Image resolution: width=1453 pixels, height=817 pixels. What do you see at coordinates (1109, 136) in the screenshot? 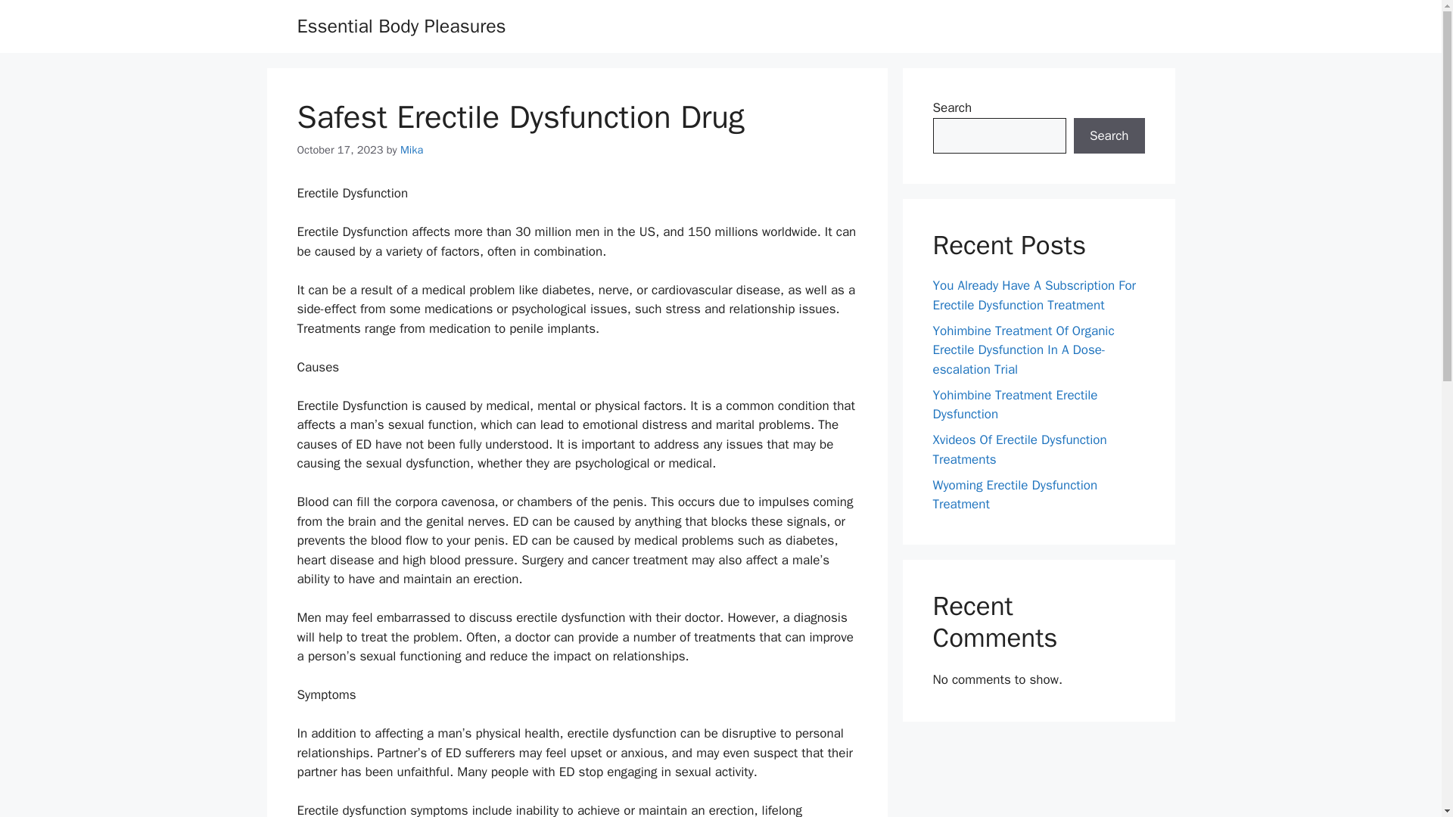
I see `Search` at bounding box center [1109, 136].